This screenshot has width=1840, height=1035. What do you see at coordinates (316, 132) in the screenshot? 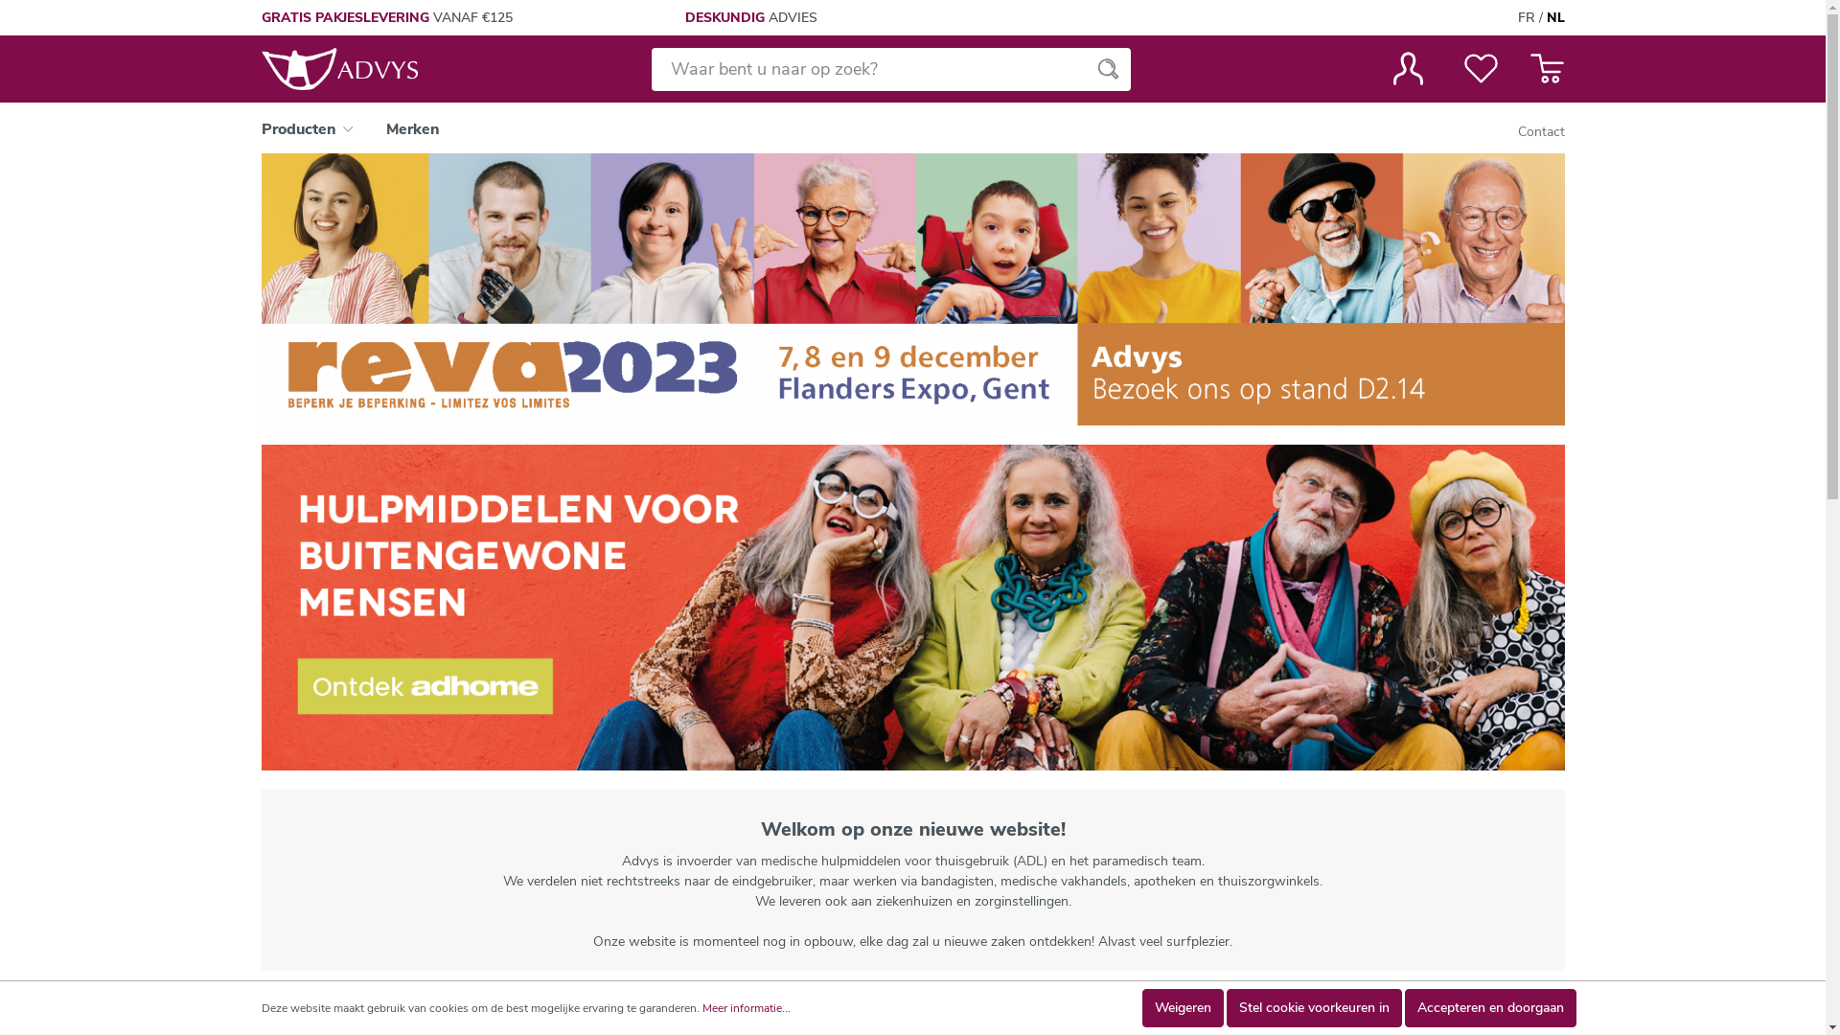
I see `Producten` at bounding box center [316, 132].